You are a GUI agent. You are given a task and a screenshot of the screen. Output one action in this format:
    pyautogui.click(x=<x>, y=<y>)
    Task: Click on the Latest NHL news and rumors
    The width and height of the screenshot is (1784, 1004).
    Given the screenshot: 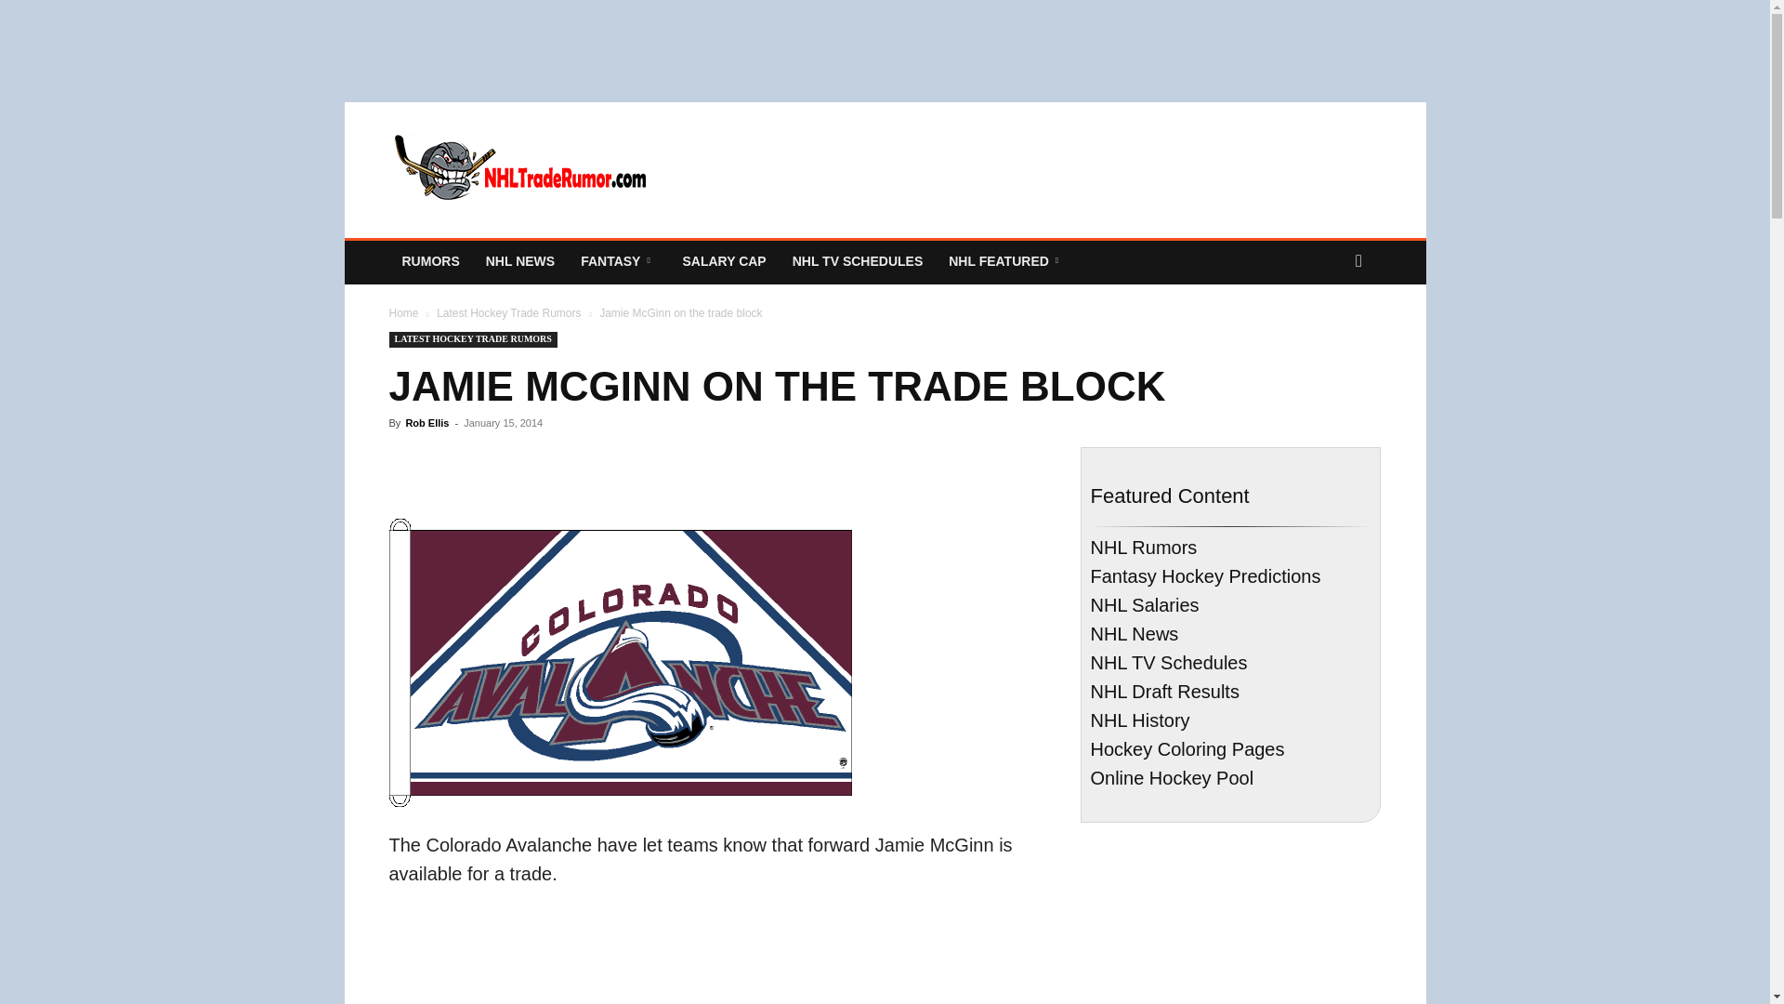 What is the action you would take?
    pyautogui.click(x=430, y=260)
    